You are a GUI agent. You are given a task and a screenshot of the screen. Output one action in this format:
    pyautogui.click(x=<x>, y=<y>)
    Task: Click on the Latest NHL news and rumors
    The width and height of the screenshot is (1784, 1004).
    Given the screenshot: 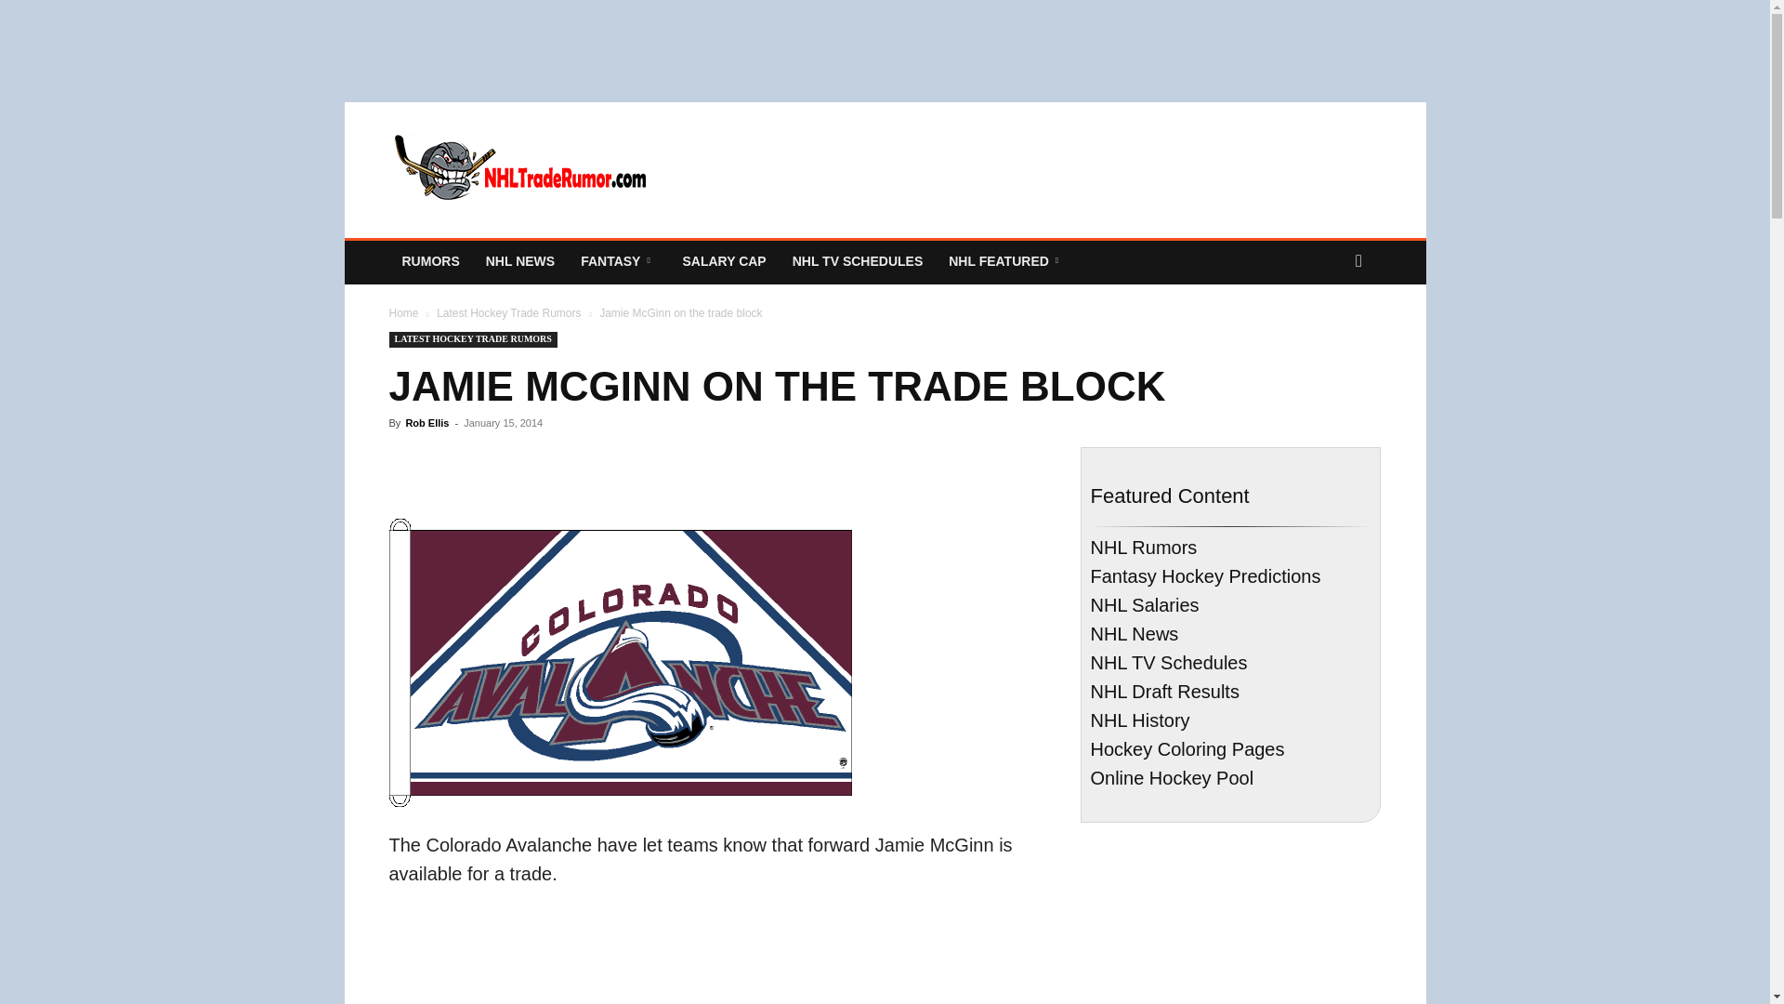 What is the action you would take?
    pyautogui.click(x=430, y=260)
    